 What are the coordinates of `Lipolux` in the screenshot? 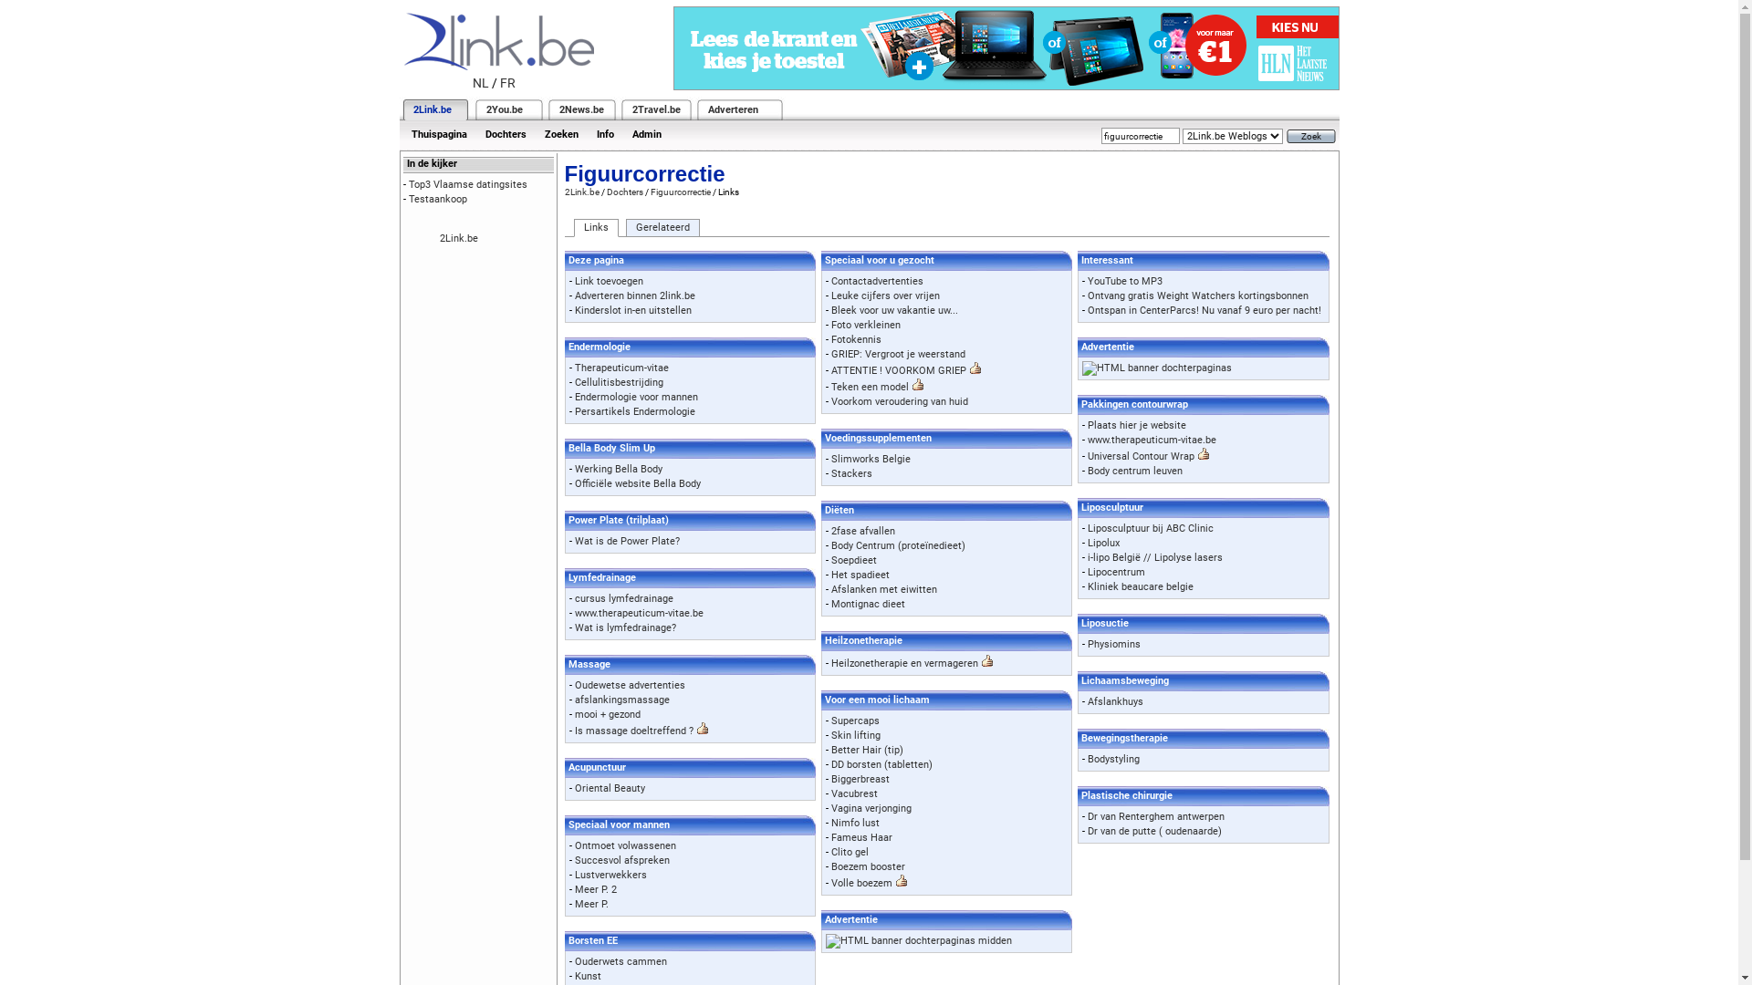 It's located at (1104, 544).